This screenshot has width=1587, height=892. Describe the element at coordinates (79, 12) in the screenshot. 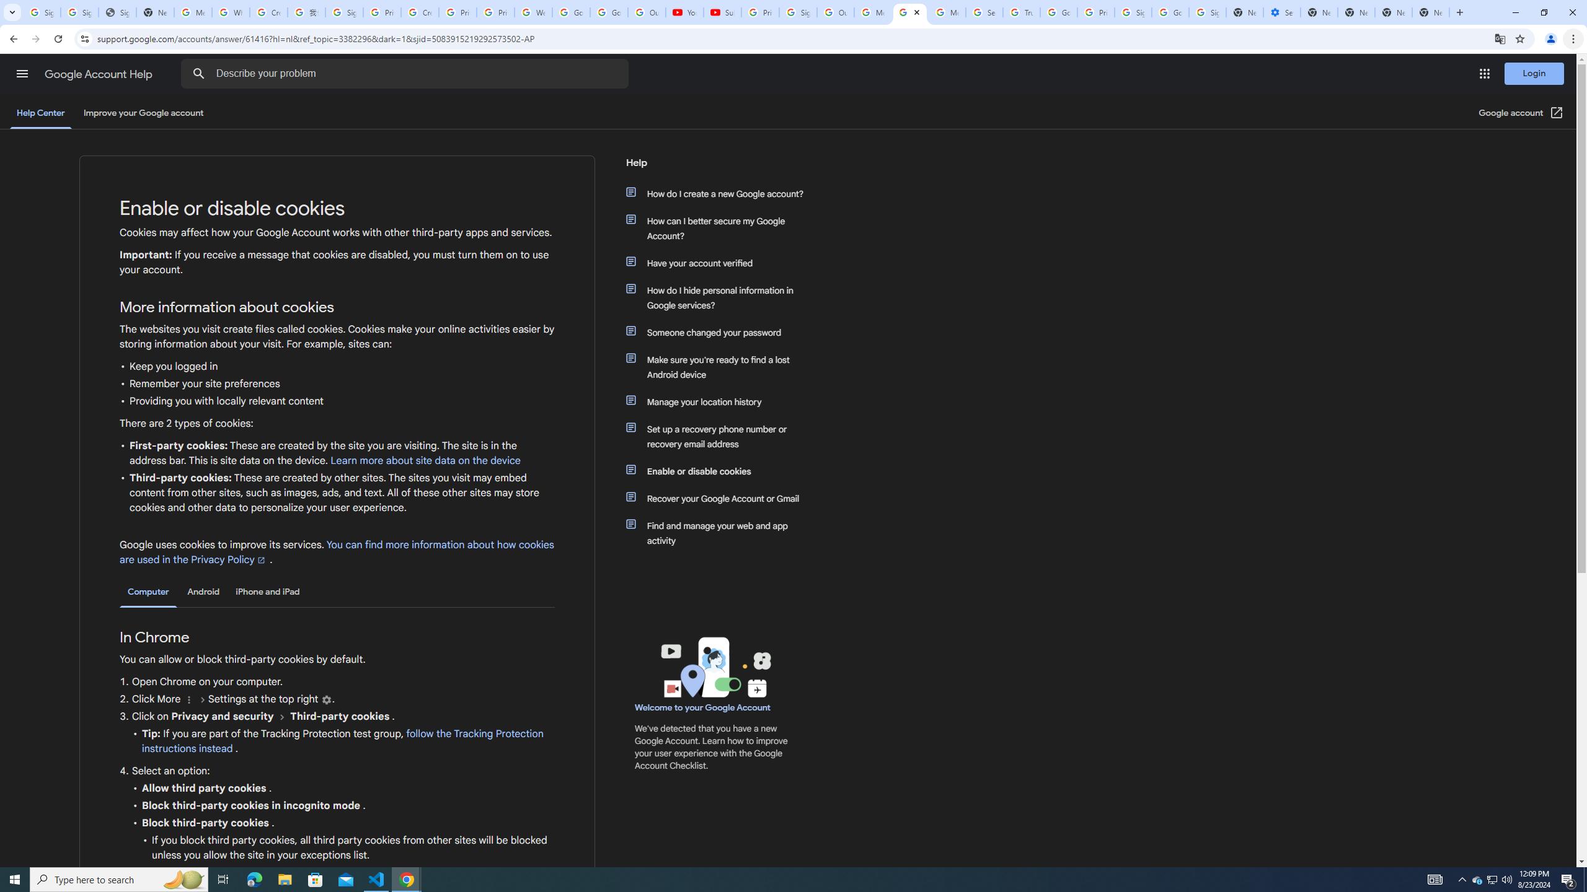

I see `Sign in - Google Accounts` at that location.